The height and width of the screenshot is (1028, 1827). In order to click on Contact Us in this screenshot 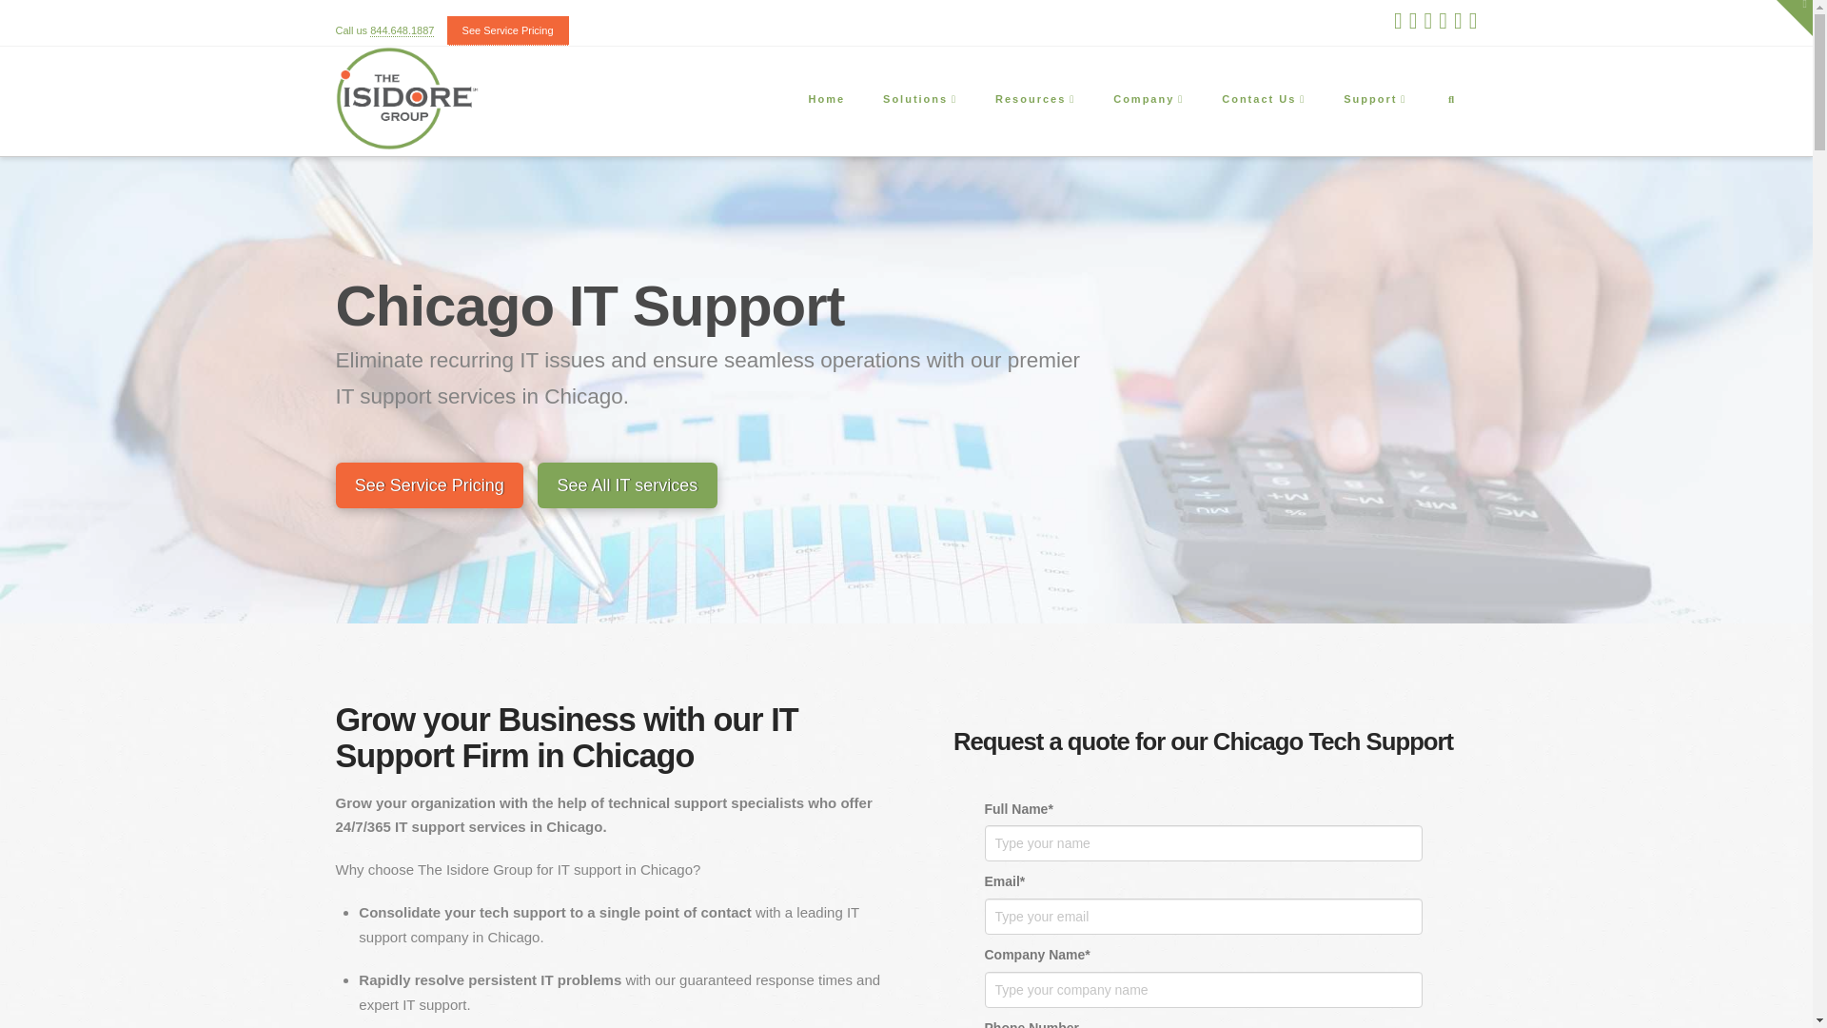, I will do `click(1262, 101)`.